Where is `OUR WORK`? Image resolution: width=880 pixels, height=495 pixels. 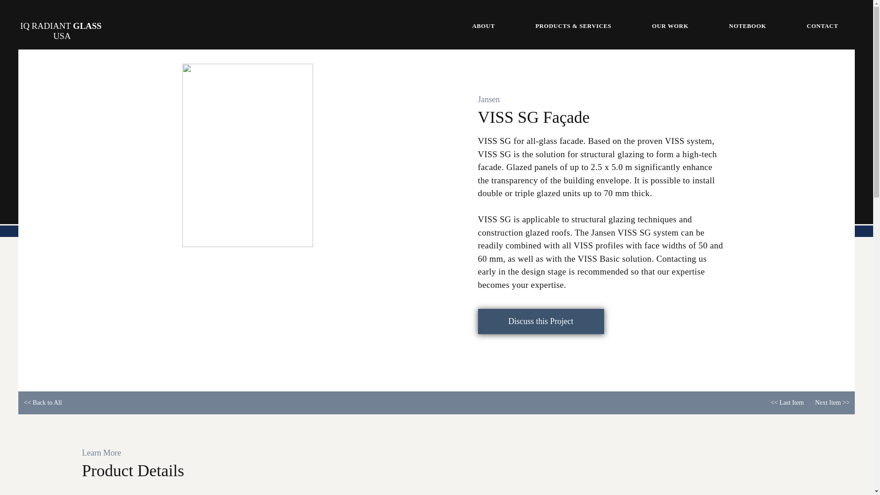 OUR WORK is located at coordinates (670, 26).